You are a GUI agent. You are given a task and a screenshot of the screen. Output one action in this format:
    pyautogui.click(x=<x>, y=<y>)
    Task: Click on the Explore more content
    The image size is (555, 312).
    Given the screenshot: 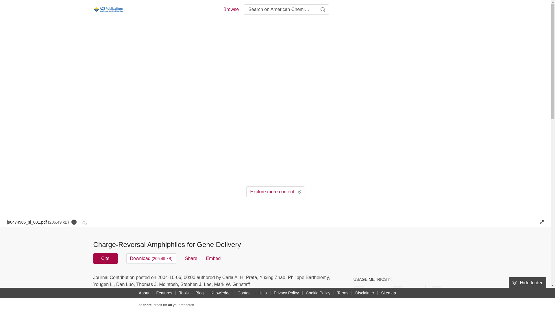 What is the action you would take?
    pyautogui.click(x=275, y=192)
    